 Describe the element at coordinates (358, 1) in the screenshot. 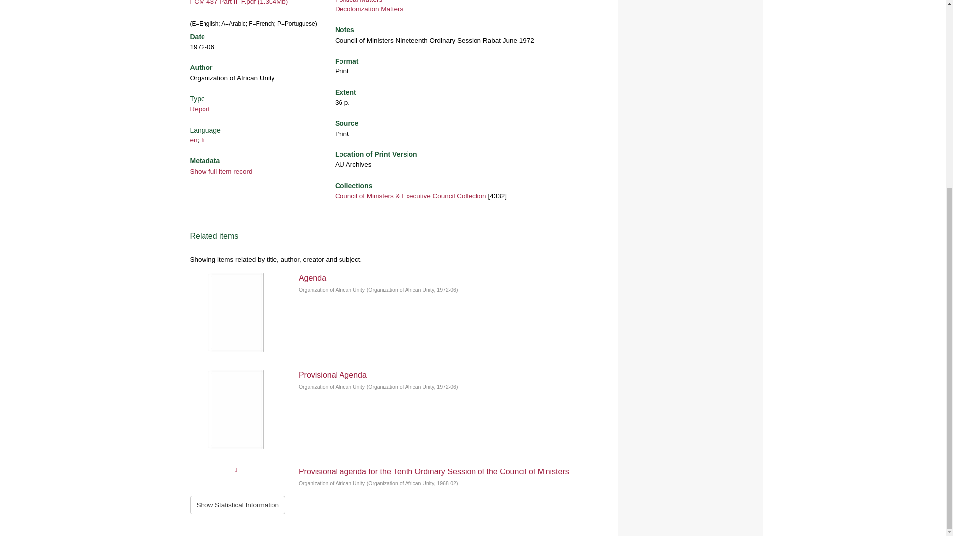

I see `Political Matters` at that location.